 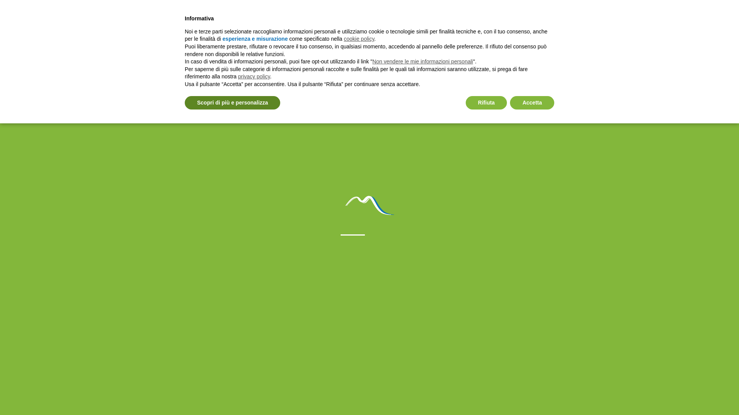 What do you see at coordinates (423, 61) in the screenshot?
I see `Non vendere le mie informazioni personali` at bounding box center [423, 61].